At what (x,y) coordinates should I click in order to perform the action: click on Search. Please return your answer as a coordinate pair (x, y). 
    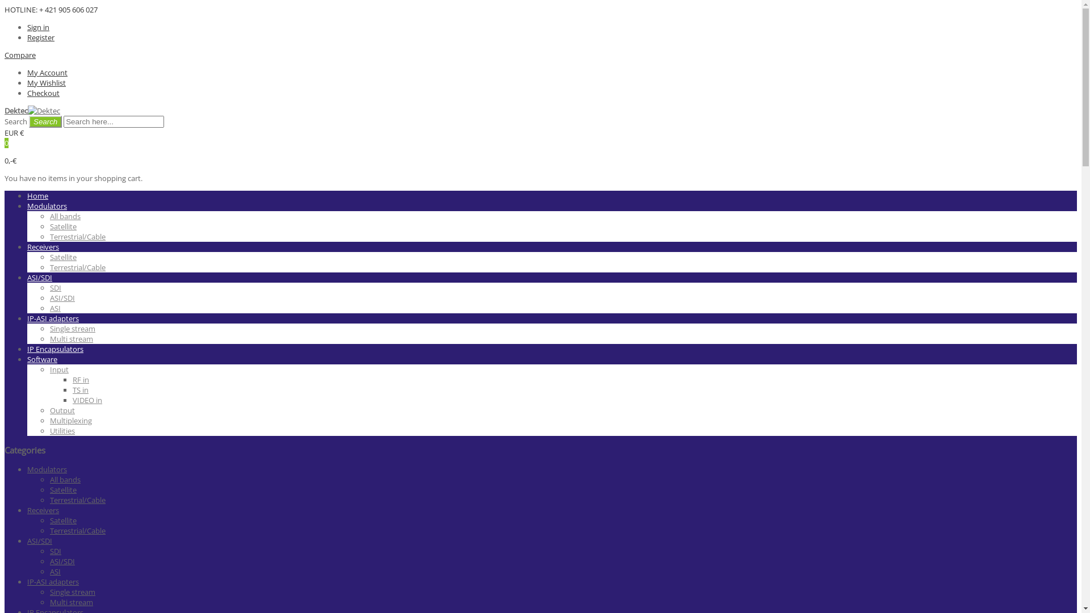
    Looking at the image, I should click on (45, 121).